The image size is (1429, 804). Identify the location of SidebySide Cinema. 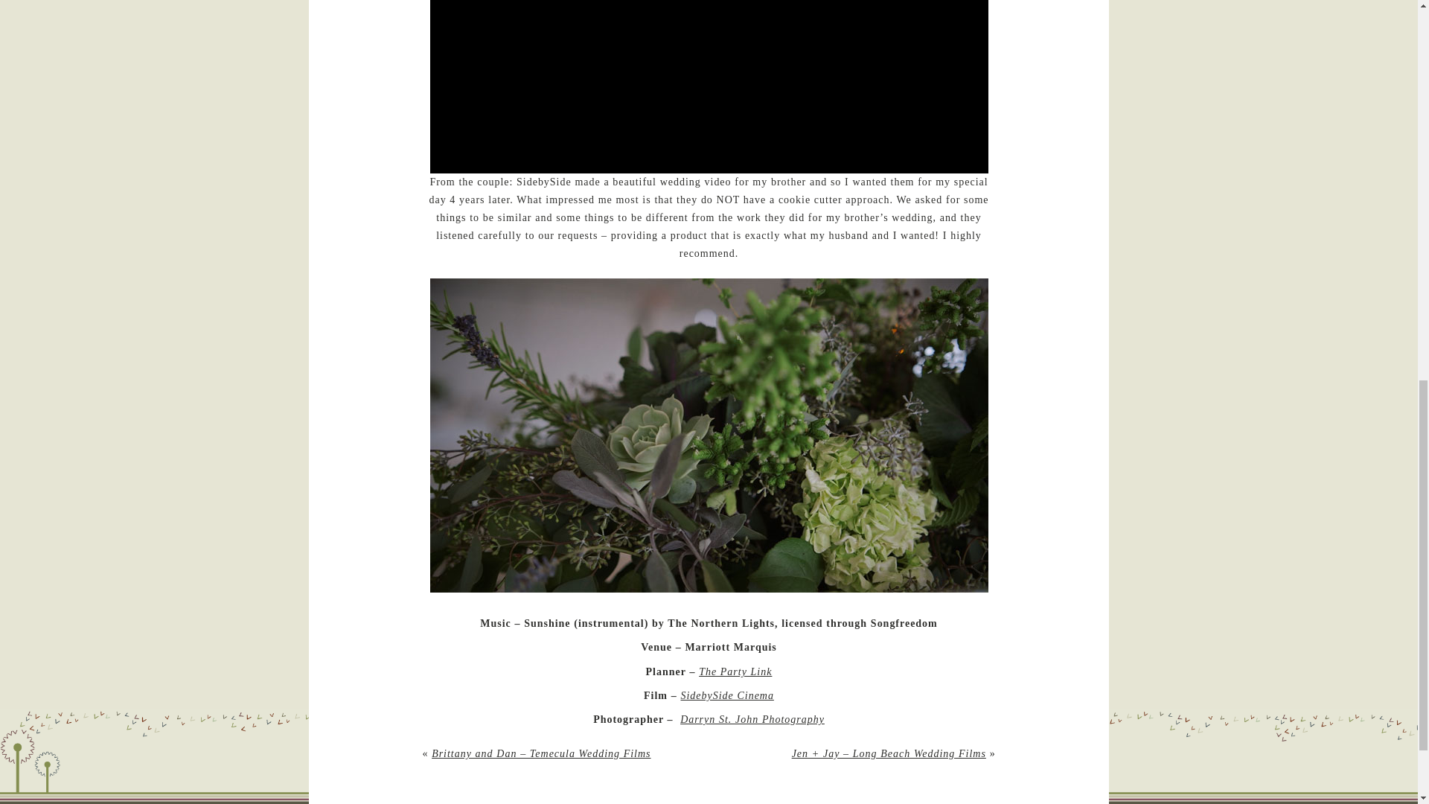
(726, 695).